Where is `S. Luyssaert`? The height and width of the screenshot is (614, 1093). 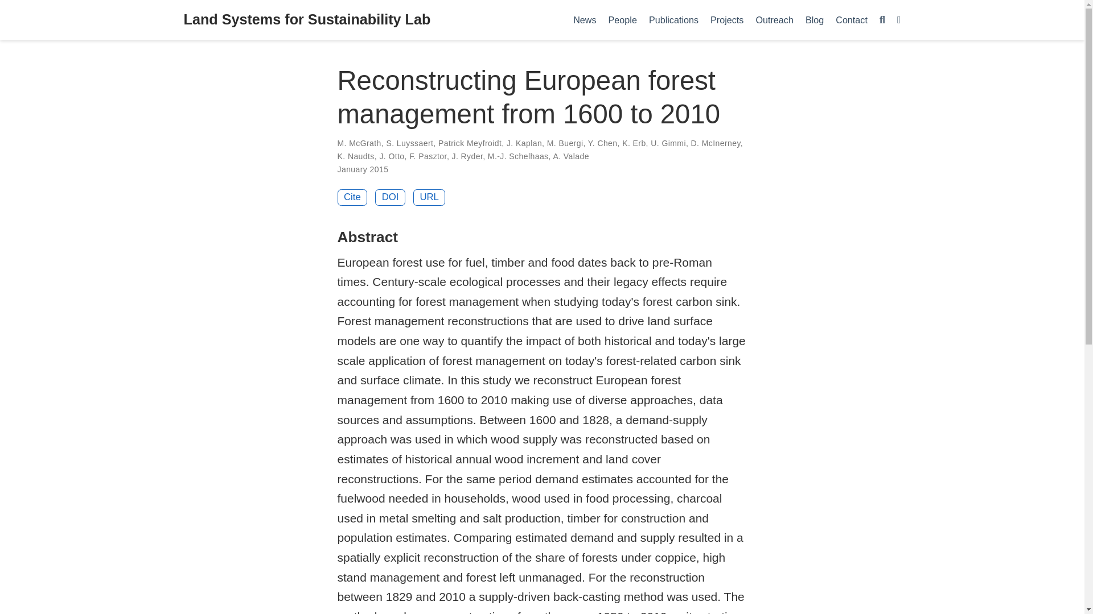 S. Luyssaert is located at coordinates (409, 143).